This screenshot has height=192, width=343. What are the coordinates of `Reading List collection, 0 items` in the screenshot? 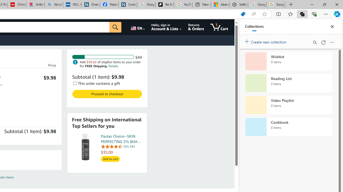 It's located at (288, 83).